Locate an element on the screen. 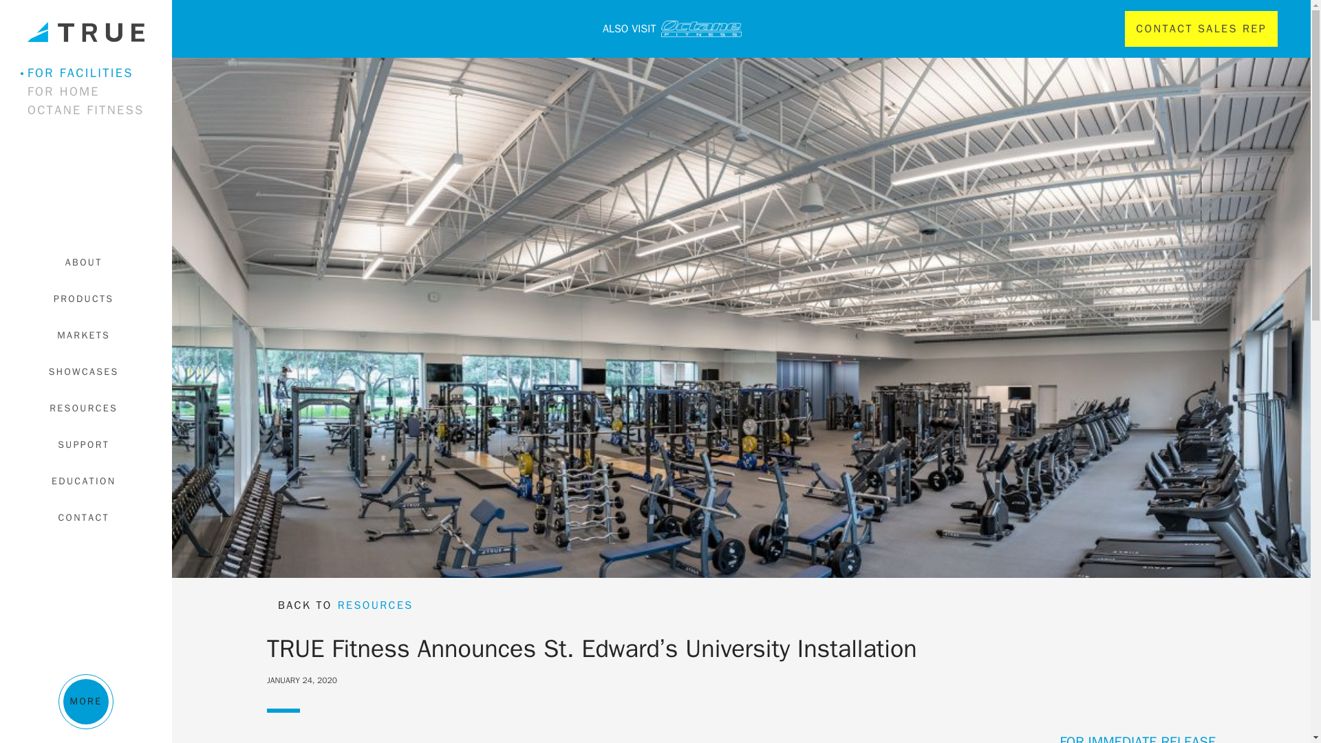  Products is located at coordinates (85, 299).